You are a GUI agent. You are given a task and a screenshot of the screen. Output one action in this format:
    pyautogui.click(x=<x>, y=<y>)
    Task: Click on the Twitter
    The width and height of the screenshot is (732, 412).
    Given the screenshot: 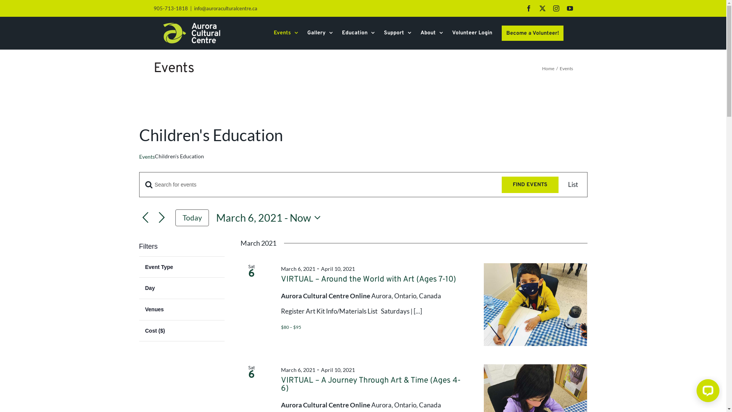 What is the action you would take?
    pyautogui.click(x=542, y=8)
    